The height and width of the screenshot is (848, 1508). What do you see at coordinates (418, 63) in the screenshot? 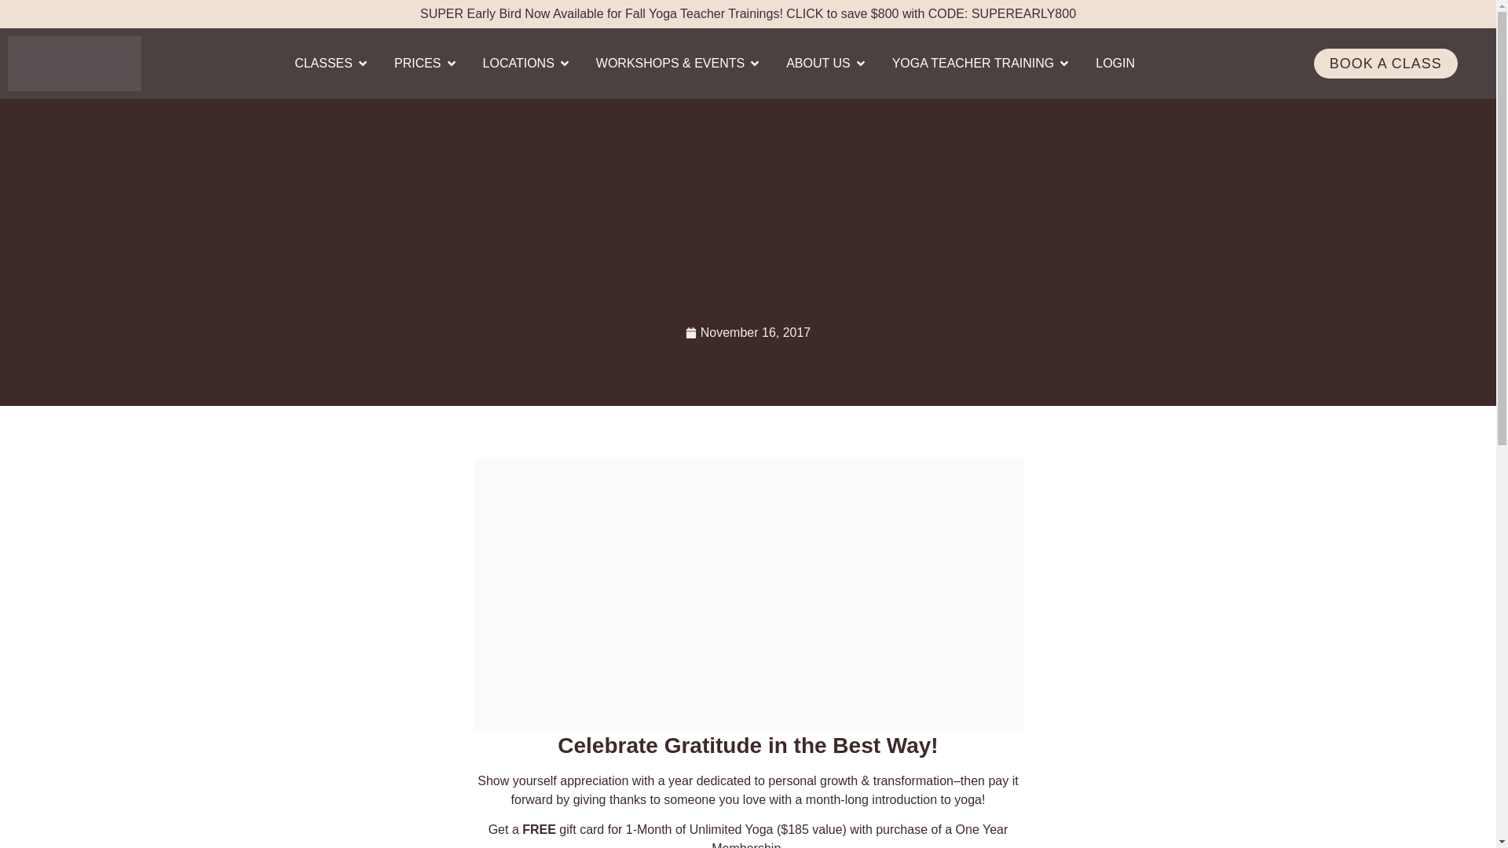
I see `PRICES` at bounding box center [418, 63].